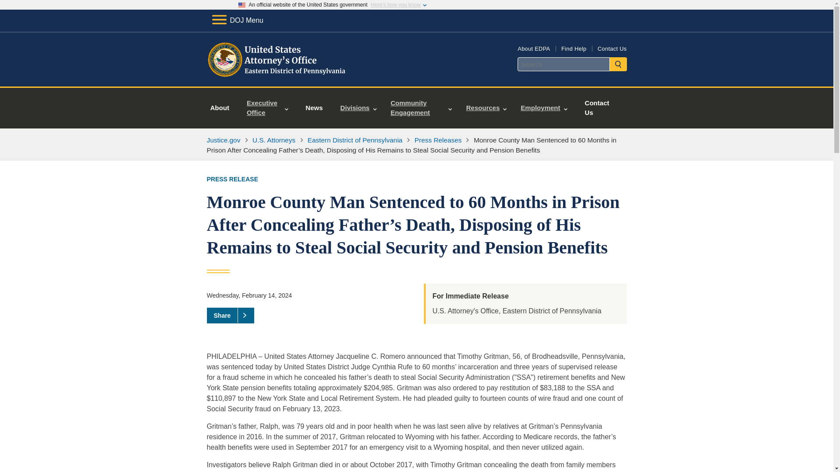 This screenshot has width=840, height=472. What do you see at coordinates (486, 108) in the screenshot?
I see `Resources` at bounding box center [486, 108].